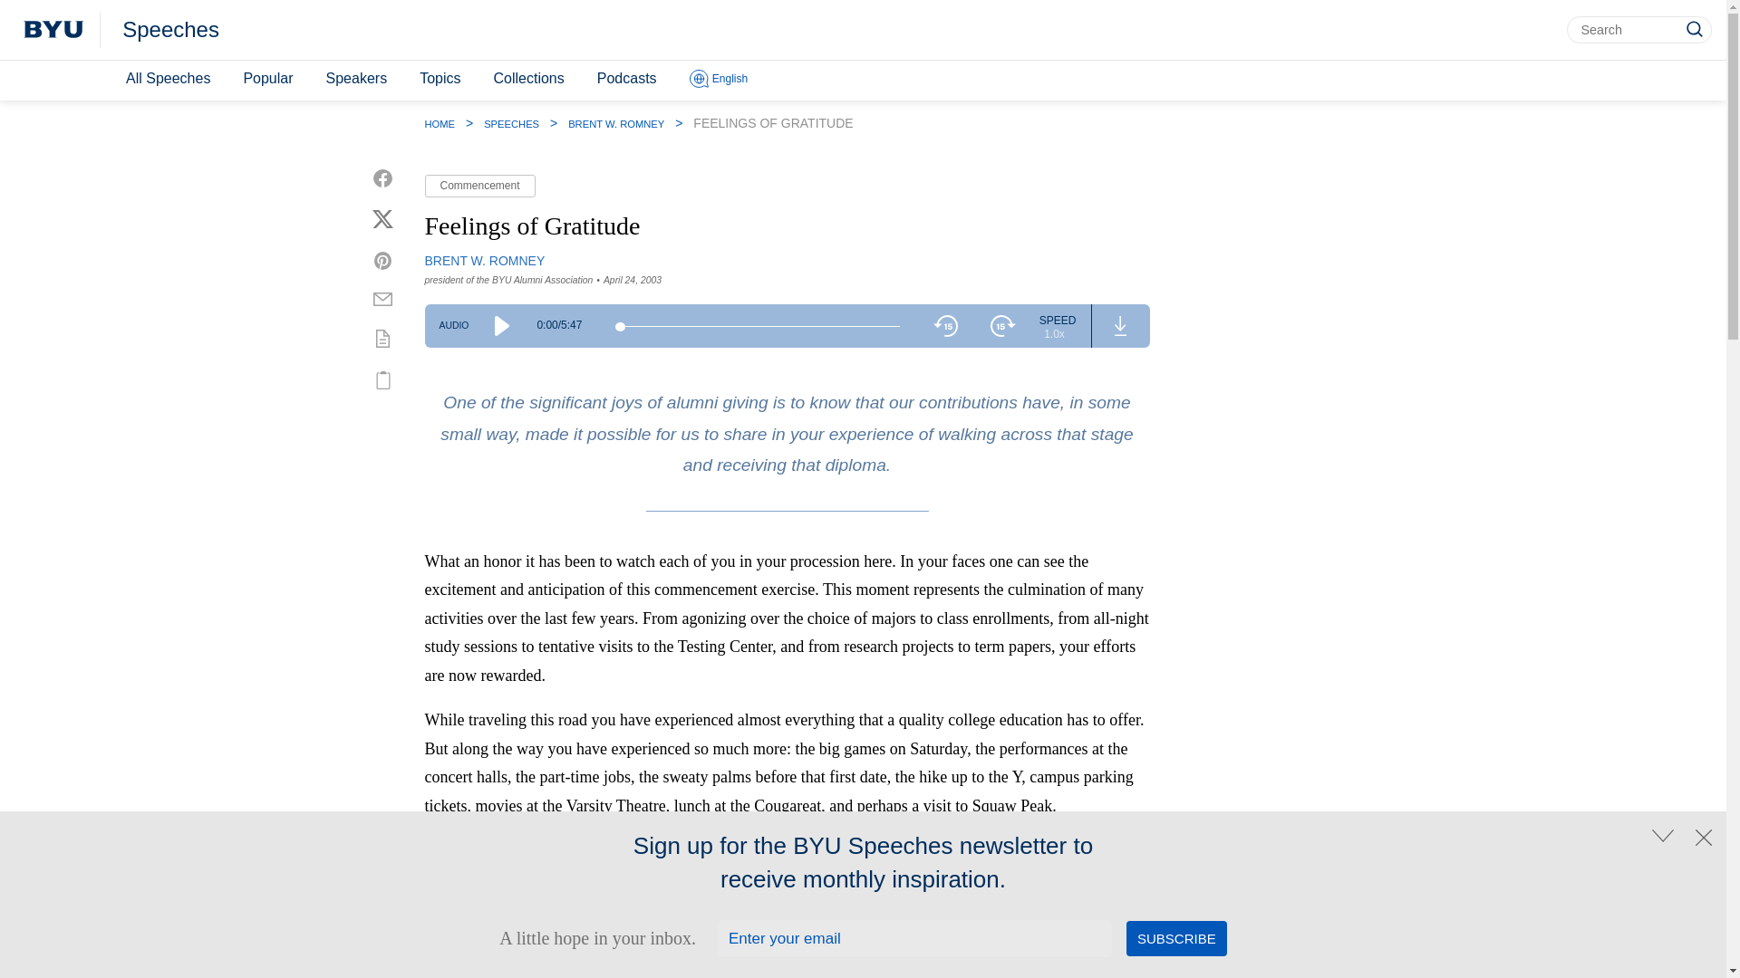 The height and width of the screenshot is (978, 1740). Describe the element at coordinates (167, 79) in the screenshot. I see `All Speeches` at that location.